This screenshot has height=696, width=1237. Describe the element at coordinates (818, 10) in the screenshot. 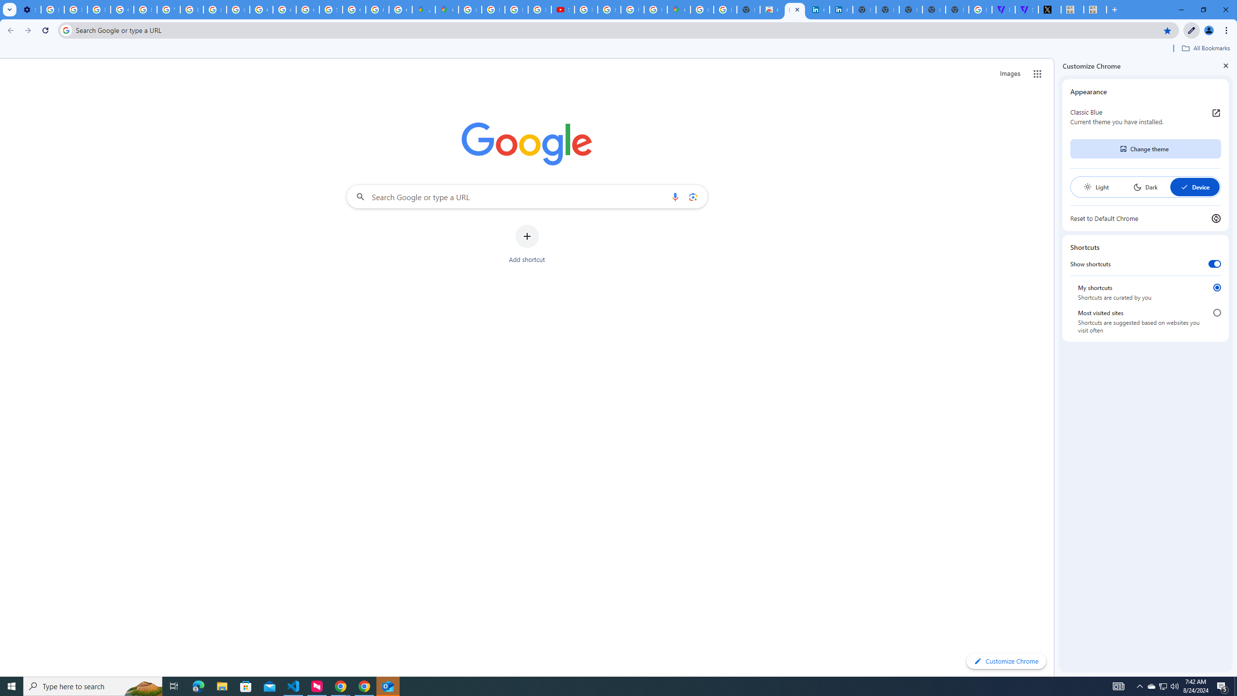

I see `Cookie Policy | LinkedIn` at that location.